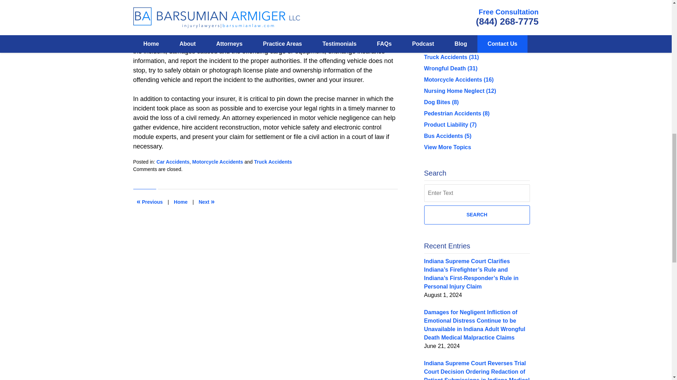  What do you see at coordinates (218, 162) in the screenshot?
I see `Motorcycle Accidents` at bounding box center [218, 162].